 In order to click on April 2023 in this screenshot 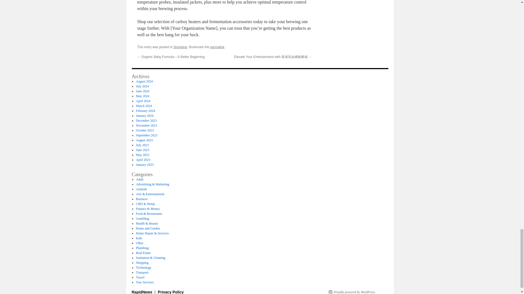, I will do `click(143, 160)`.